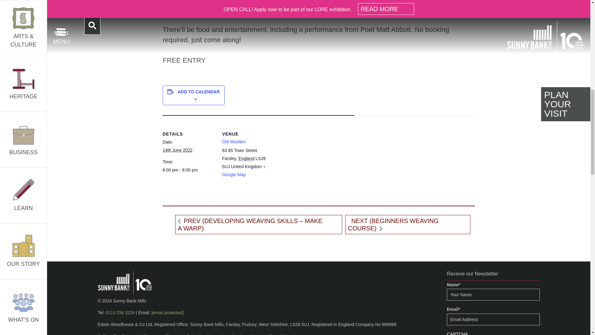 This screenshot has height=335, width=595. I want to click on 0113 256 3239, so click(120, 313).